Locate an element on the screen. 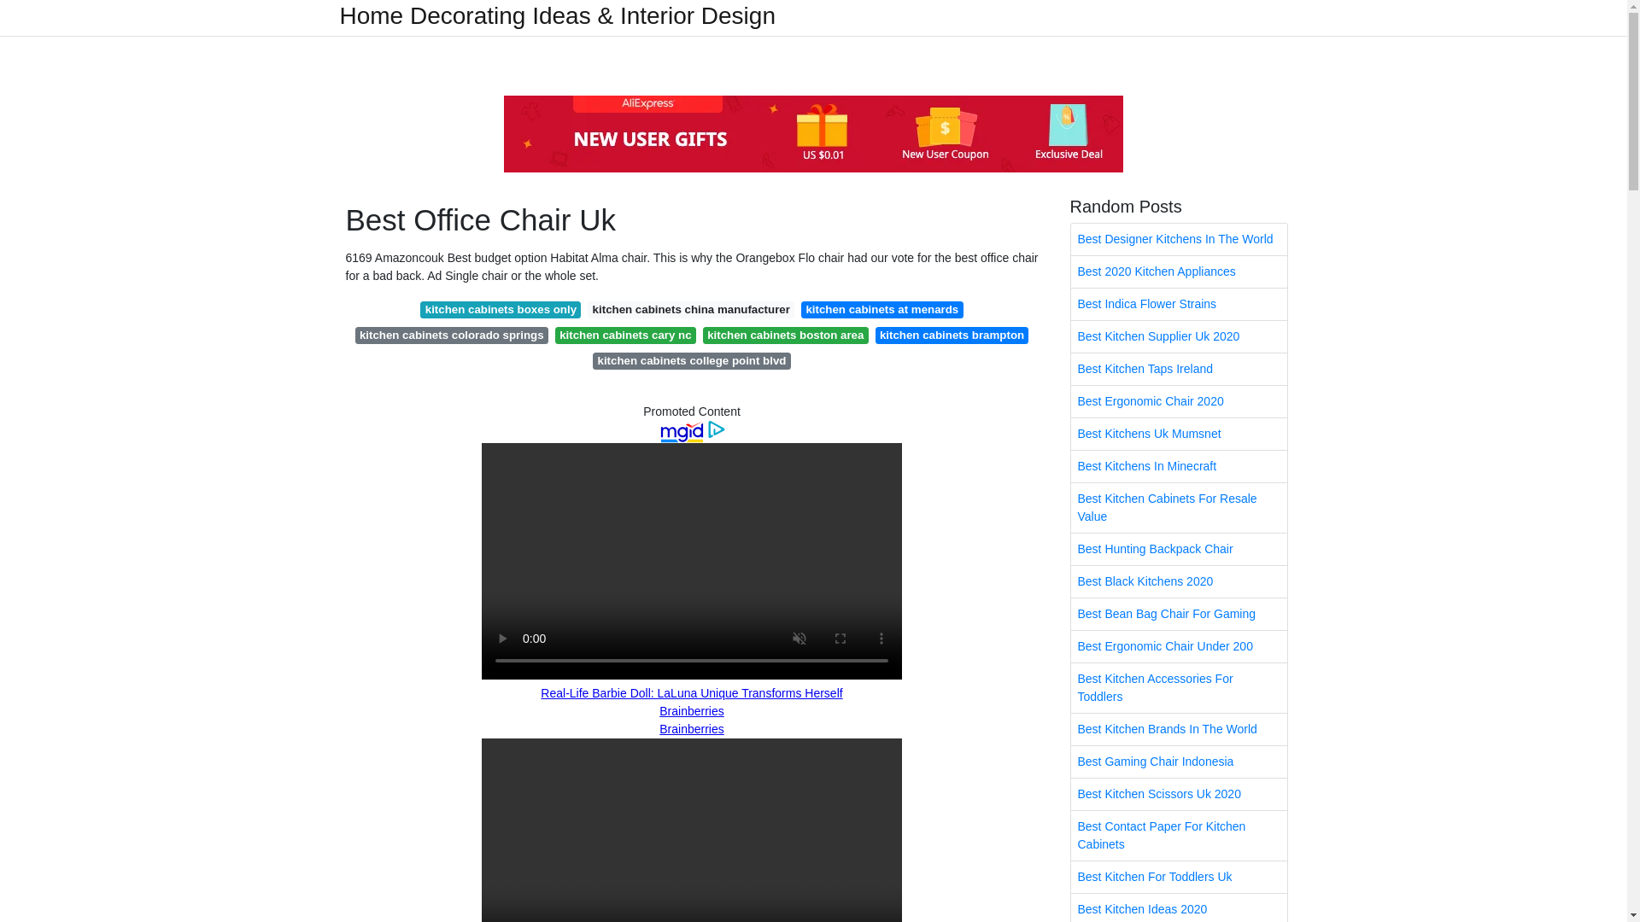  kitchen cabinets china manufacturer is located at coordinates (690, 309).